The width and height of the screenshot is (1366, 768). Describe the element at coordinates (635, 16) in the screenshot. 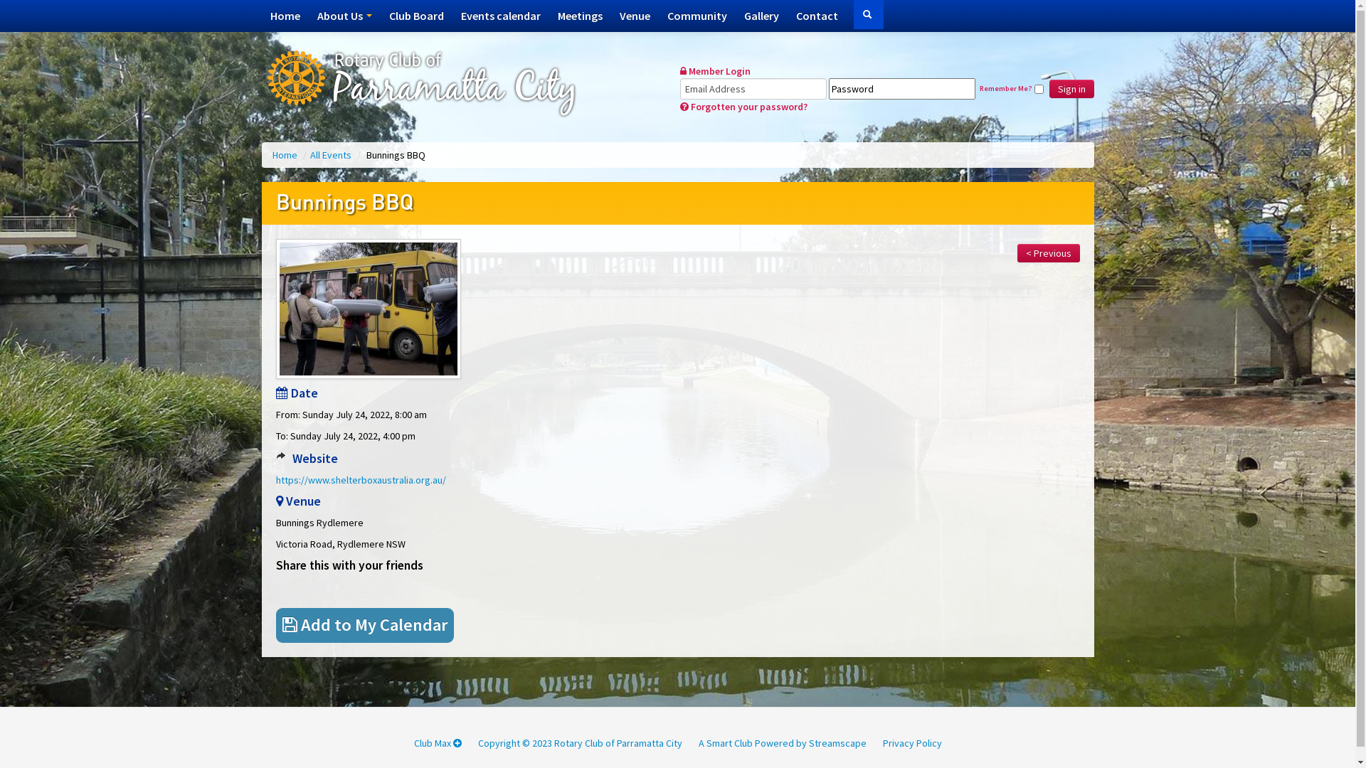

I see `Venue` at that location.